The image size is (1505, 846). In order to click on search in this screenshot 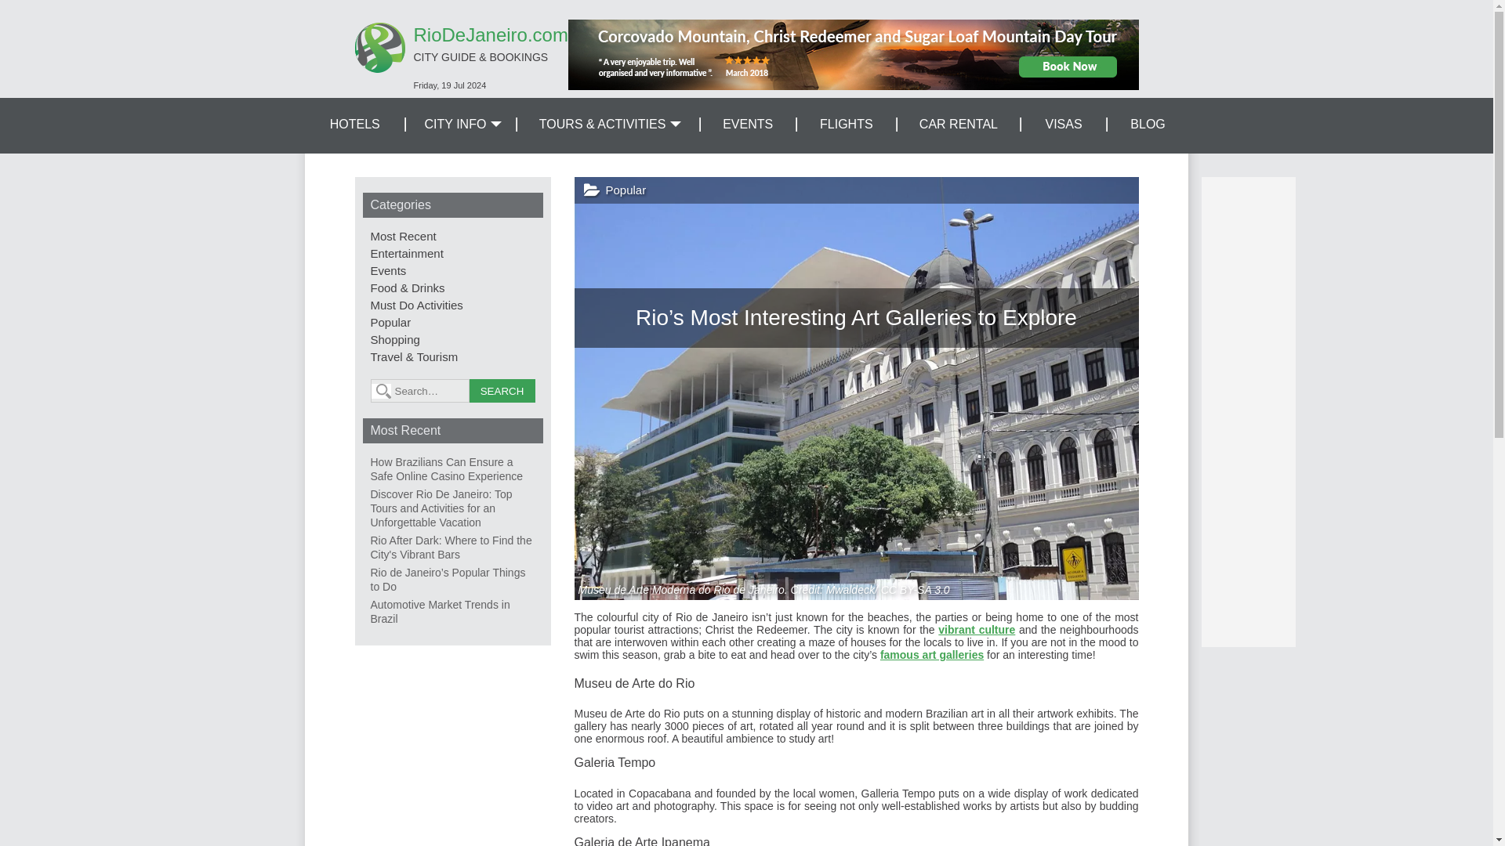, I will do `click(501, 390)`.